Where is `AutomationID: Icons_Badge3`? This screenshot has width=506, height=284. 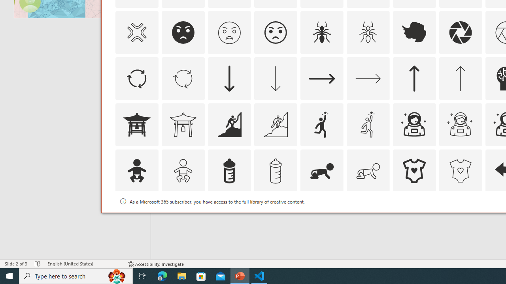 AutomationID: Icons_Badge3 is located at coordinates (275, 217).